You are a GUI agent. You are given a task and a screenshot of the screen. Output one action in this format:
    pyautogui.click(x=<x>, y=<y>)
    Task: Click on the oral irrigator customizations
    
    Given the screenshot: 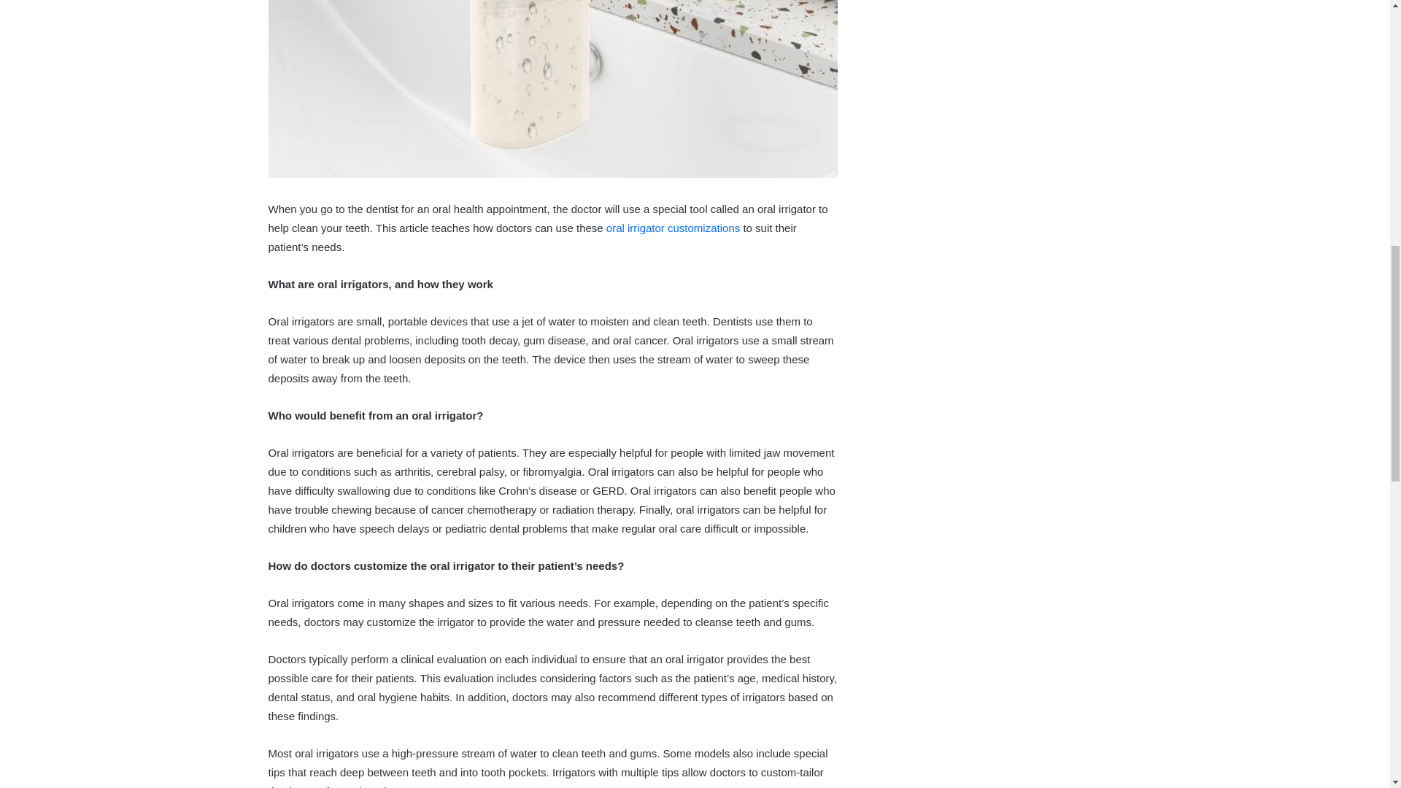 What is the action you would take?
    pyautogui.click(x=673, y=228)
    